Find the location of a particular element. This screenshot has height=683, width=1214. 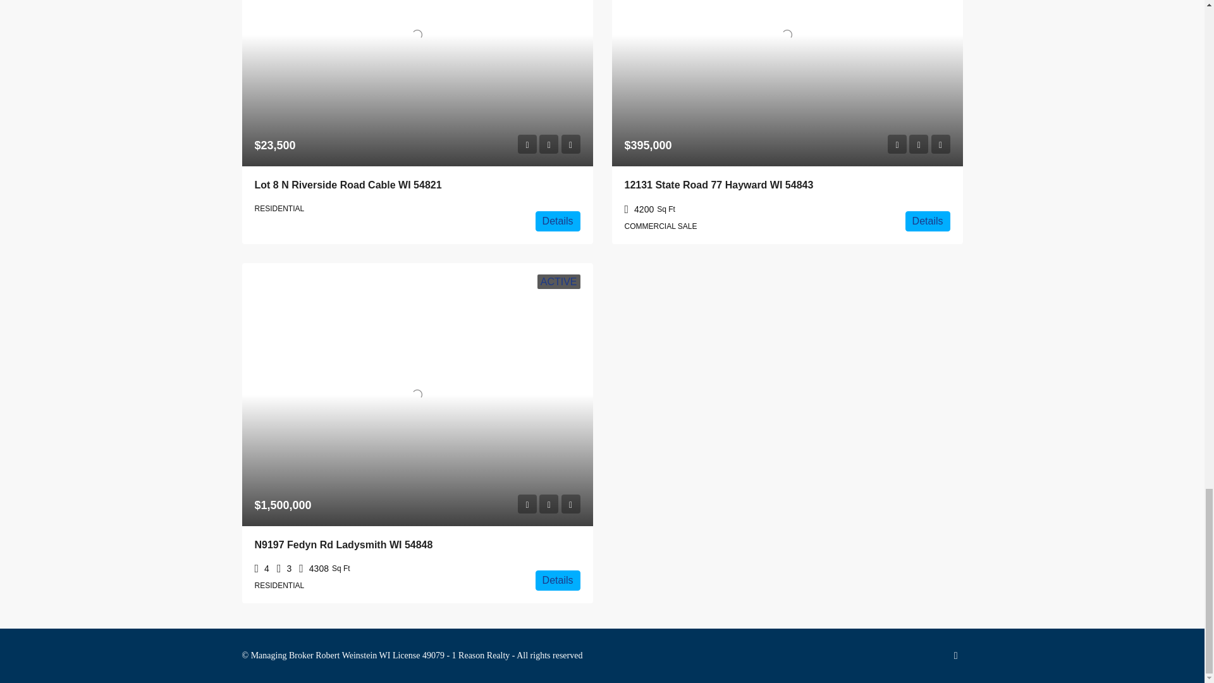

ACTIVE is located at coordinates (559, 281).